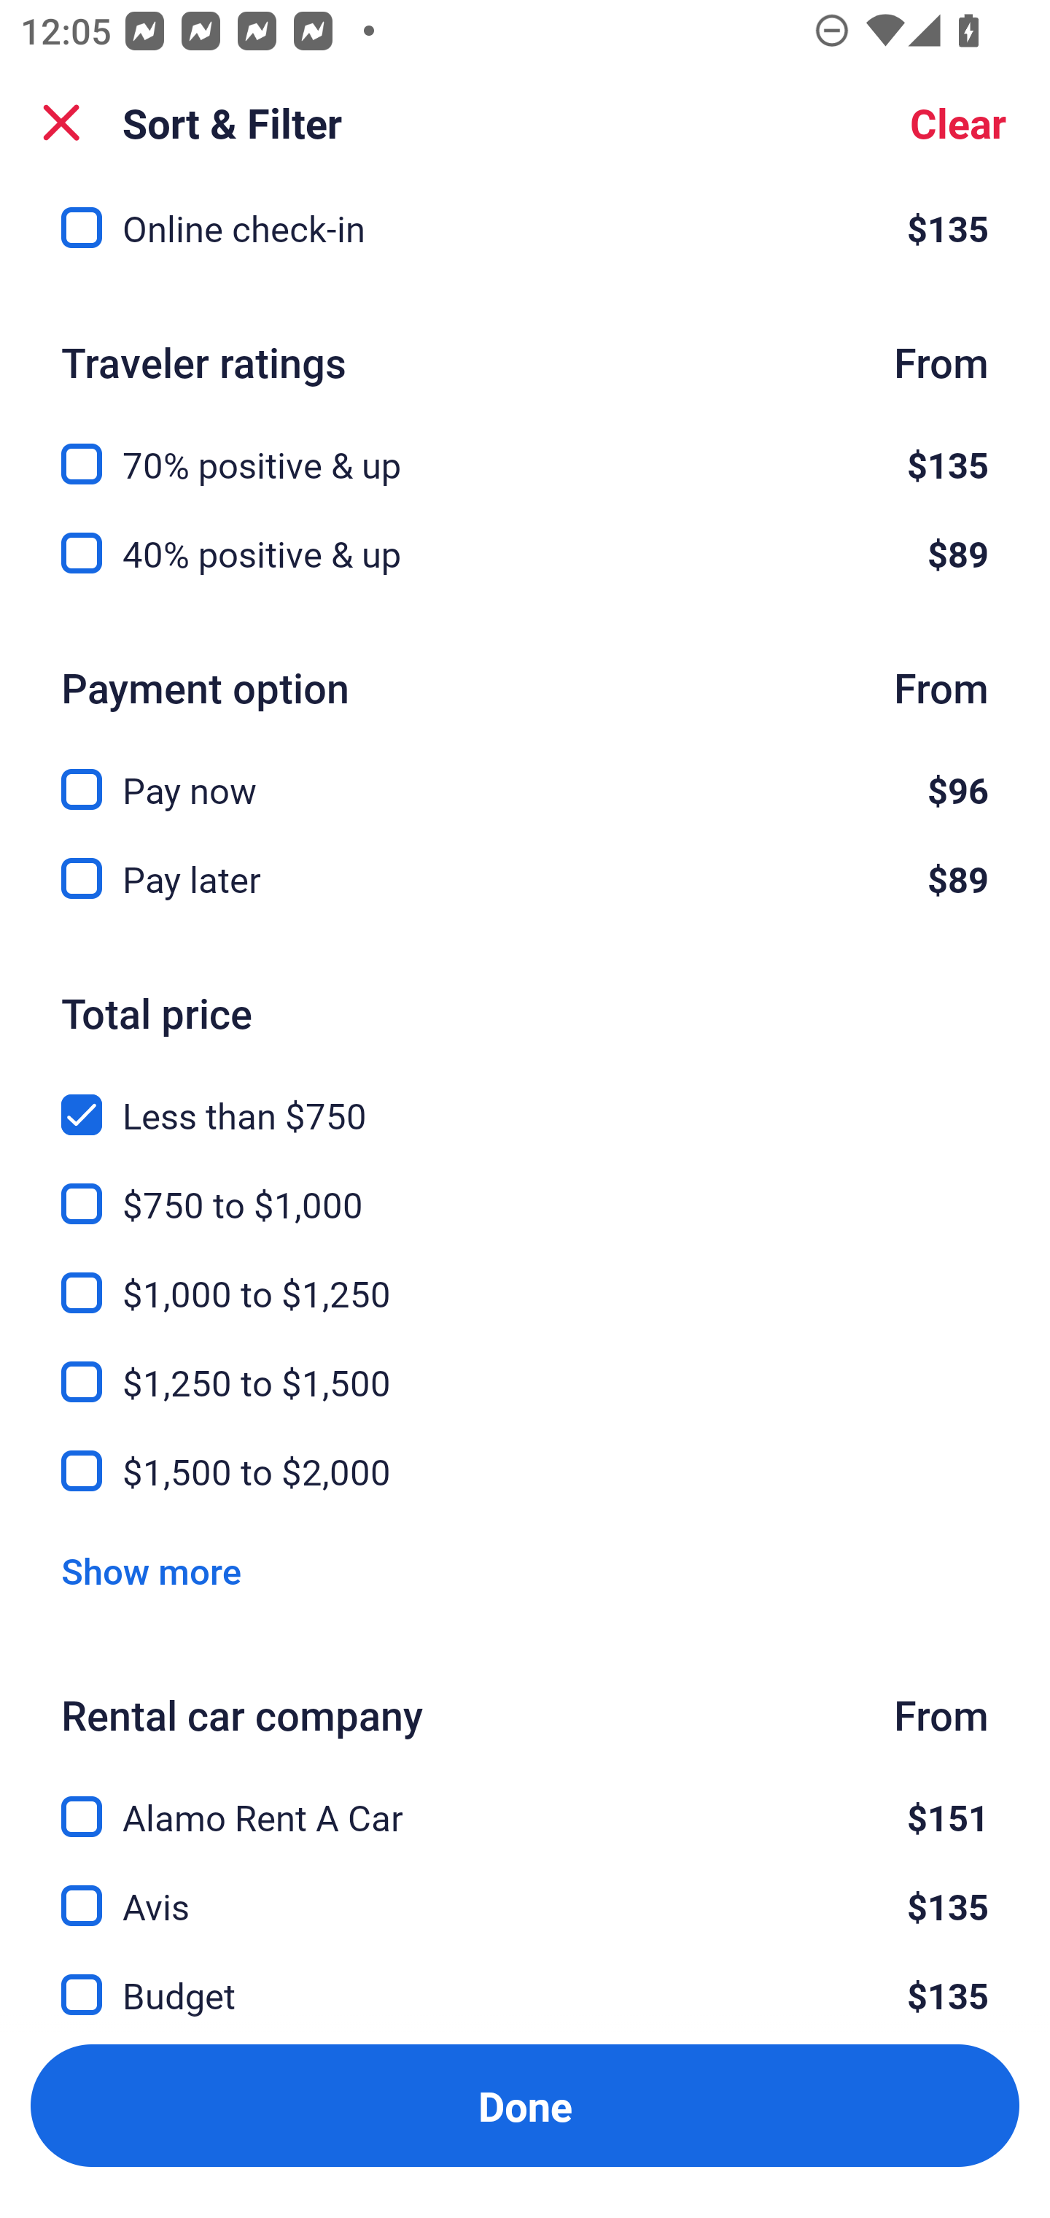  I want to click on $1,500 to $2,000, $1,500 to $2,000, so click(525, 1471).